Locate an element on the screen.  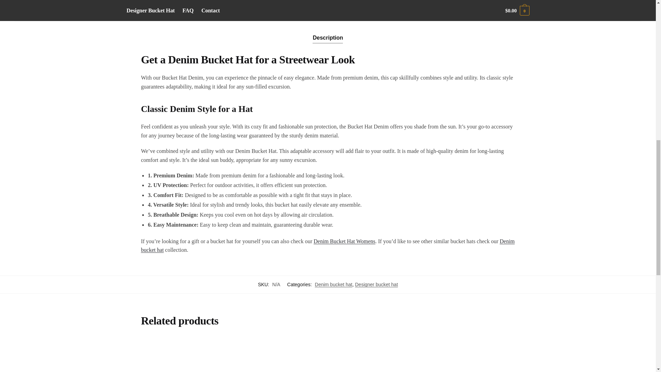
Grey Denim Bucket Hat is located at coordinates (376, 355).